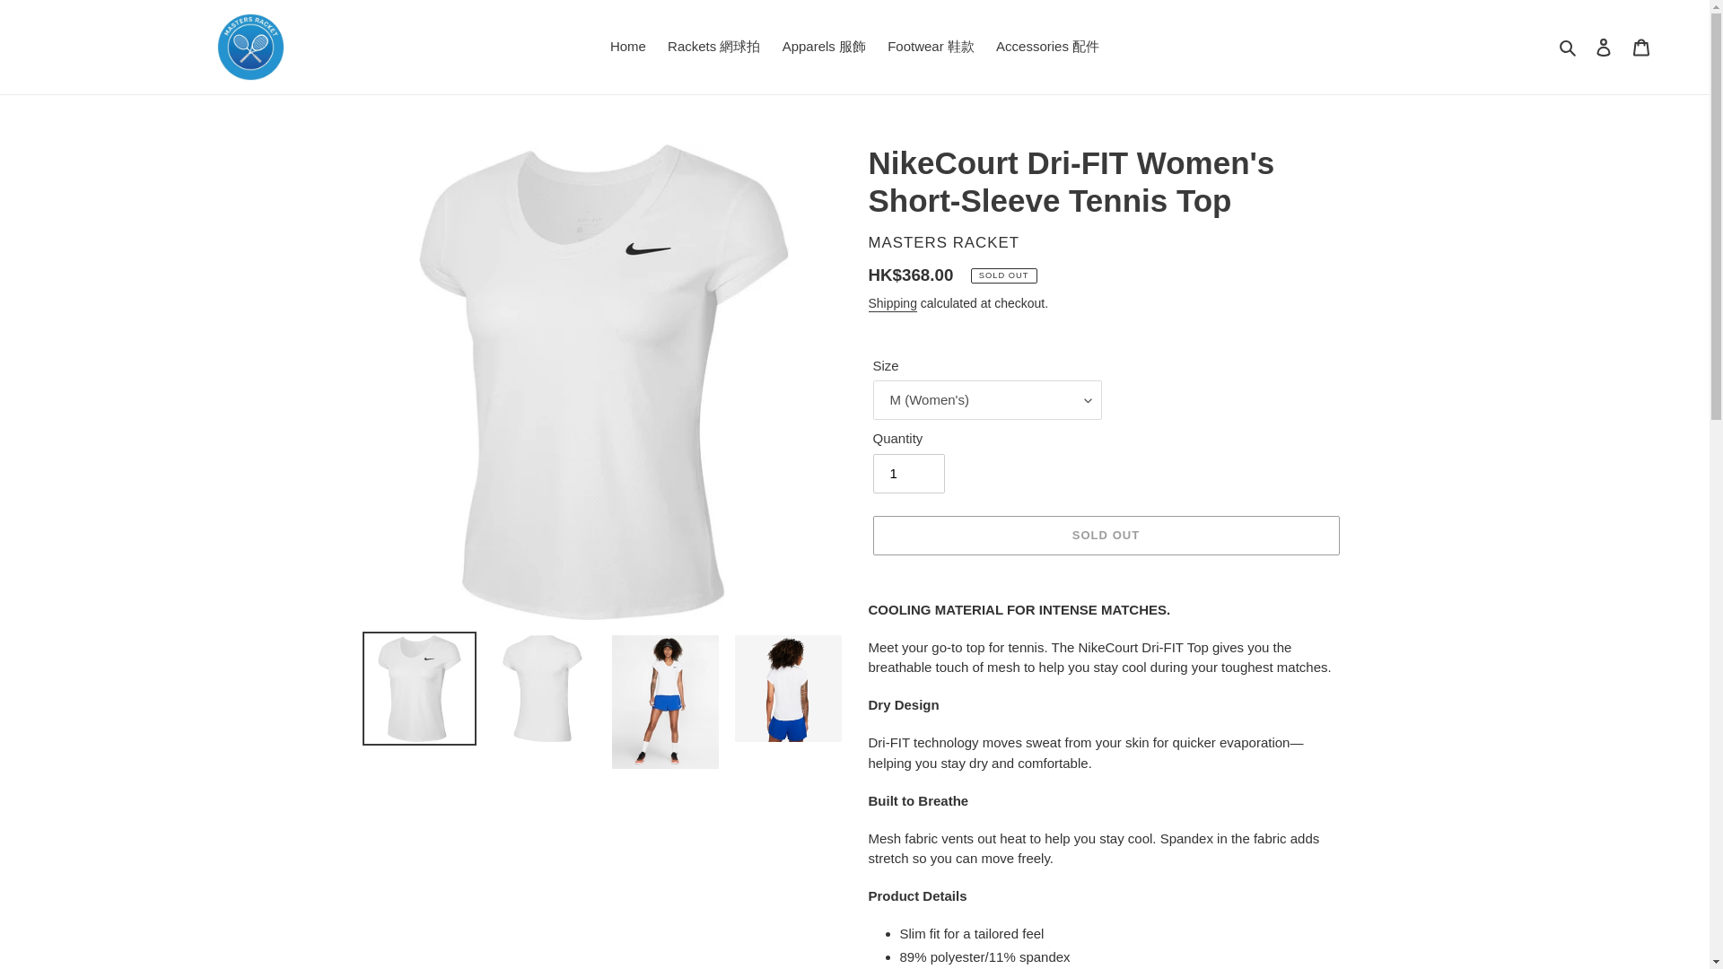  I want to click on Shipping, so click(892, 303).